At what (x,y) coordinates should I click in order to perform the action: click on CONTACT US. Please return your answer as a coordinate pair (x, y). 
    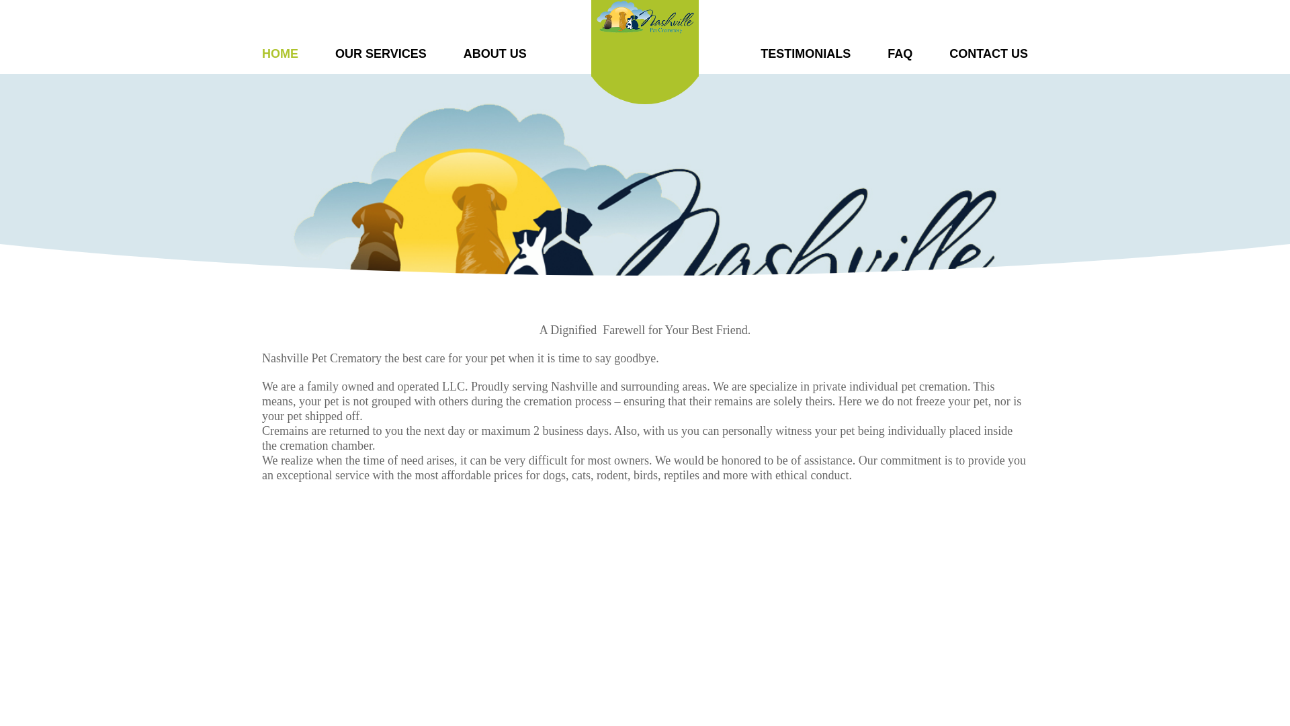
    Looking at the image, I should click on (989, 54).